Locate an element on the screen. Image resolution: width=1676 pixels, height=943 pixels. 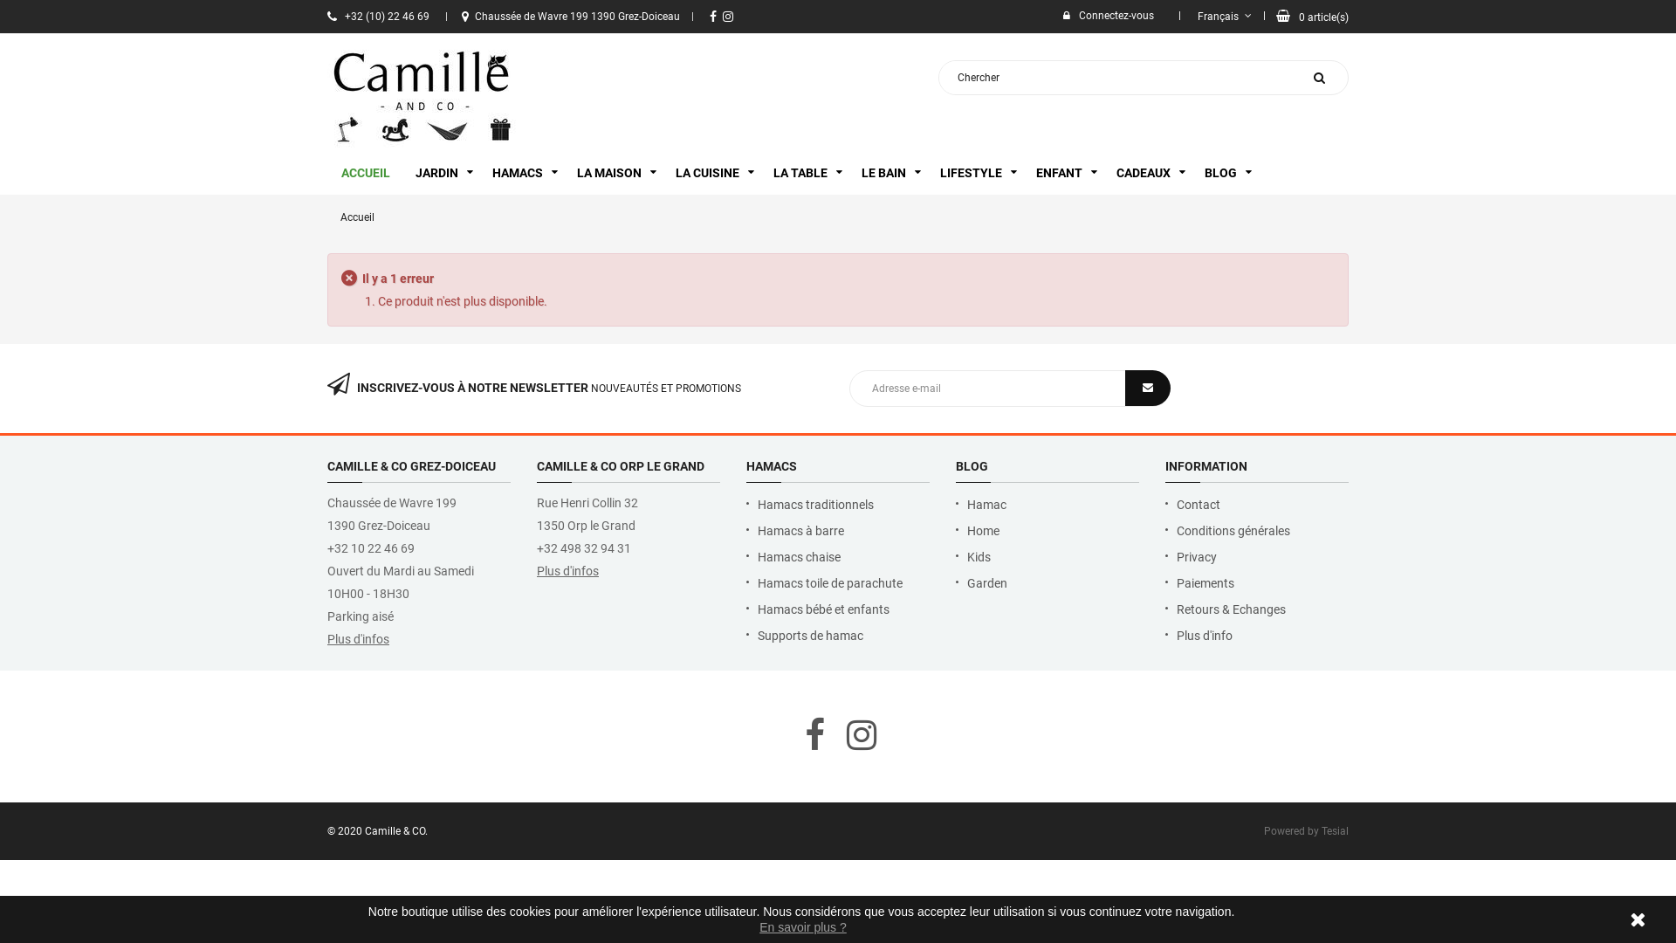
LE BAIN is located at coordinates (890, 173).